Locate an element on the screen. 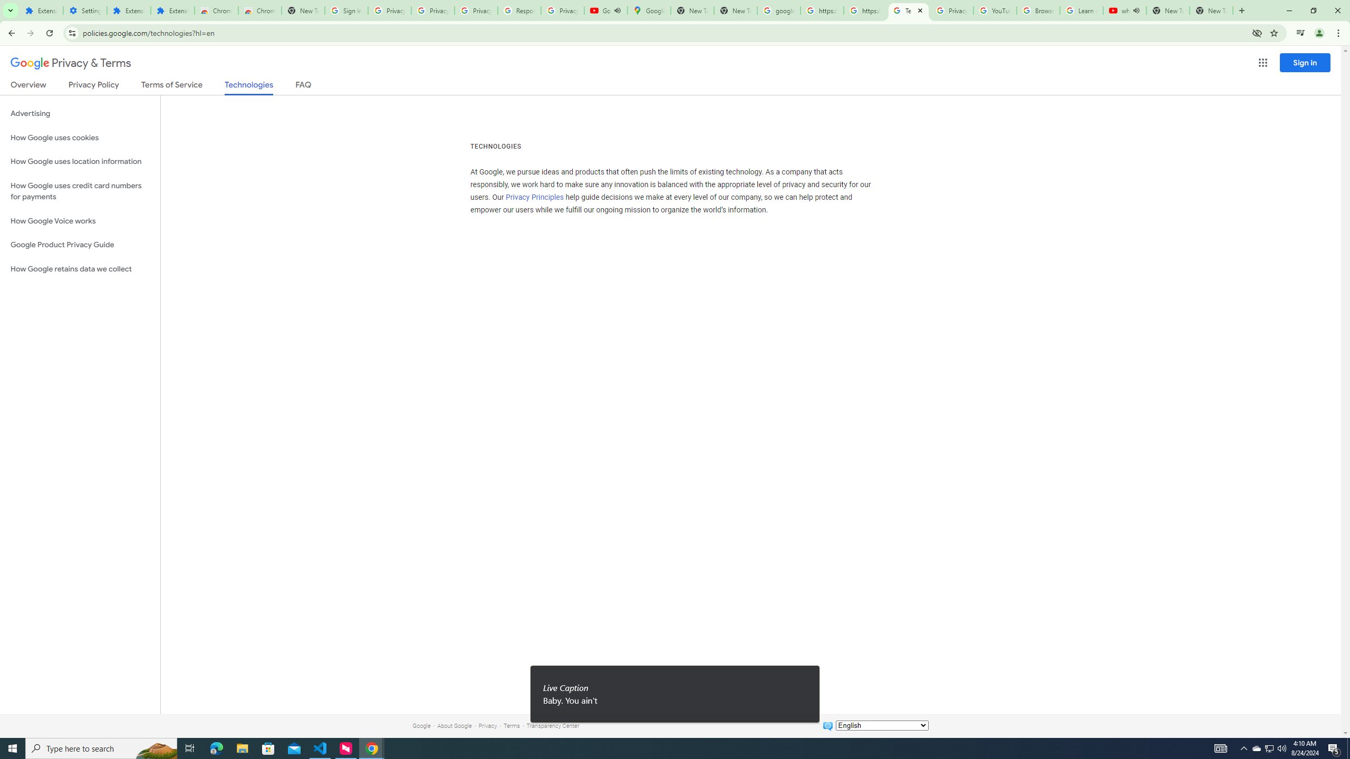 The width and height of the screenshot is (1350, 759). YouTube is located at coordinates (996, 11).